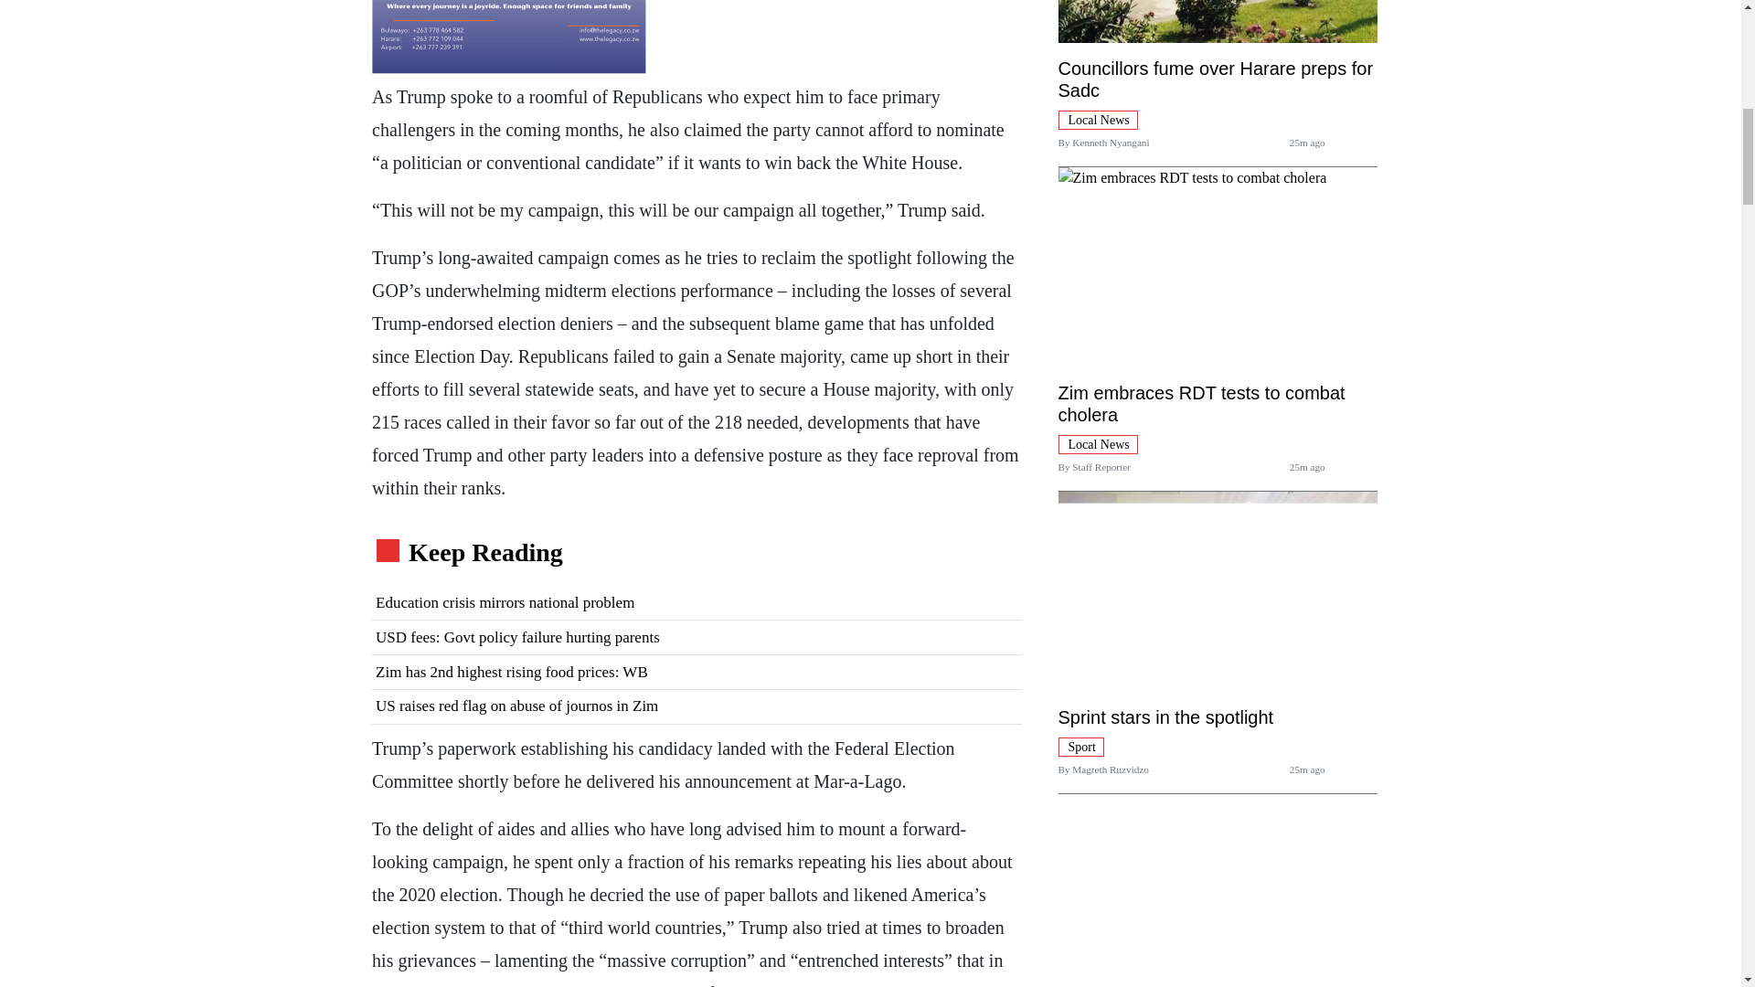 The image size is (1755, 987). What do you see at coordinates (697, 673) in the screenshot?
I see `Zim has 2nd highest rising food prices: WB` at bounding box center [697, 673].